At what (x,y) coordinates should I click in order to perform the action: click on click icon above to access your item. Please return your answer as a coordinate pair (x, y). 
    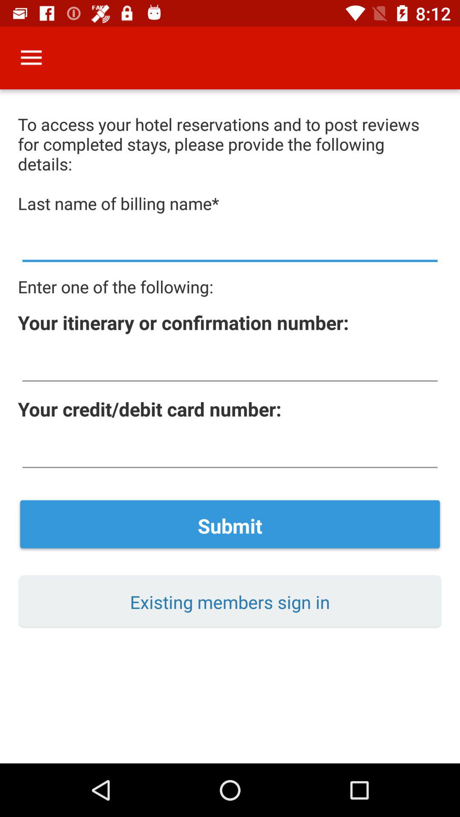
    Looking at the image, I should click on (31, 58).